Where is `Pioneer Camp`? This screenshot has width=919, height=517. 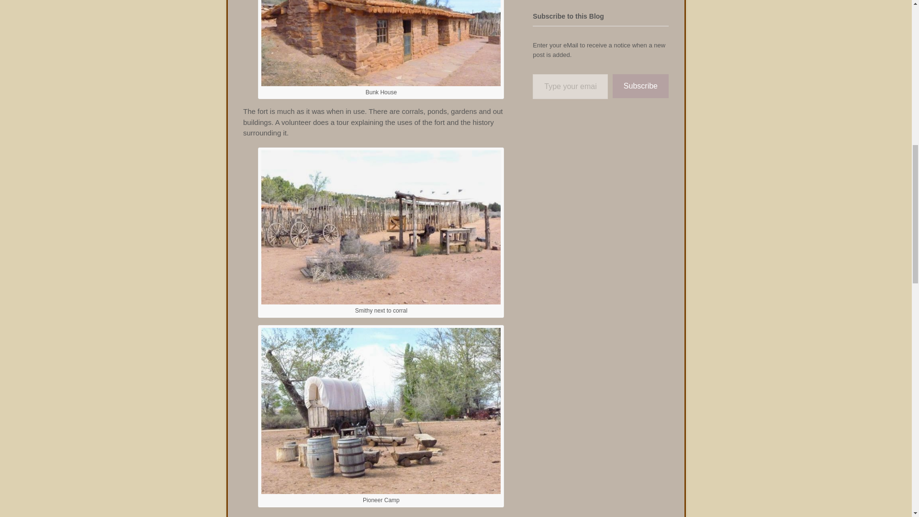
Pioneer Camp is located at coordinates (381, 490).